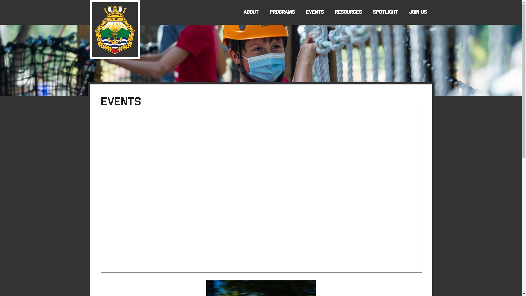  Describe the element at coordinates (418, 12) in the screenshot. I see `JOIN US` at that location.